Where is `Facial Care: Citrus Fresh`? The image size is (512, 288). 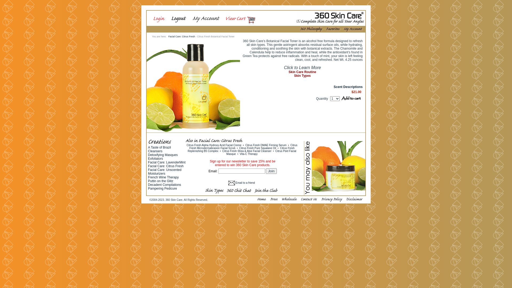 Facial Care: Citrus Fresh is located at coordinates (166, 166).